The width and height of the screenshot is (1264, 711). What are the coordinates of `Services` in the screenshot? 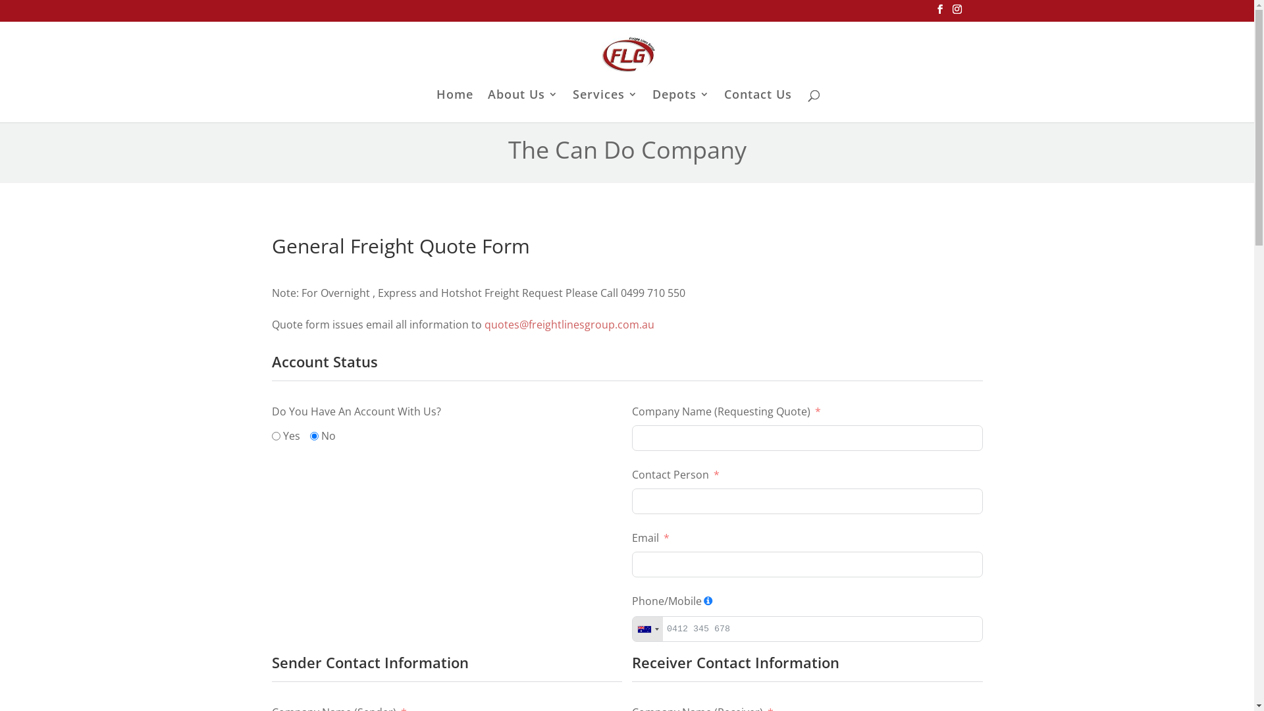 It's located at (605, 106).